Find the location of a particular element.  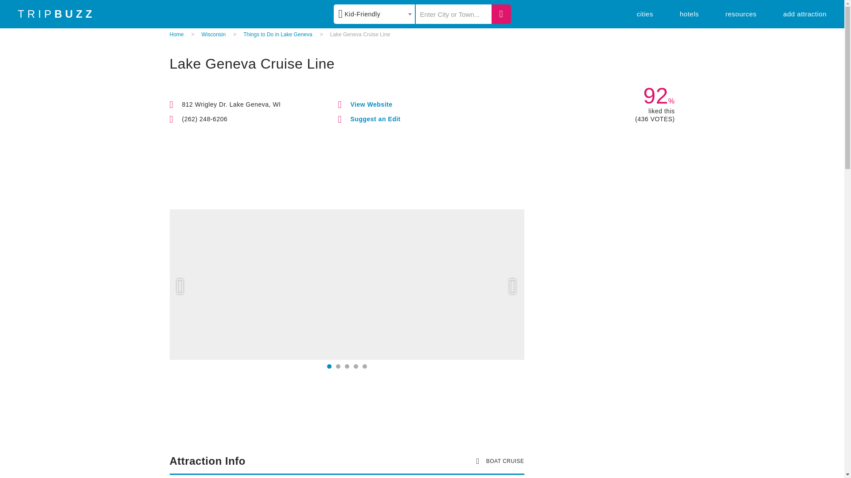

1 is located at coordinates (329, 366).